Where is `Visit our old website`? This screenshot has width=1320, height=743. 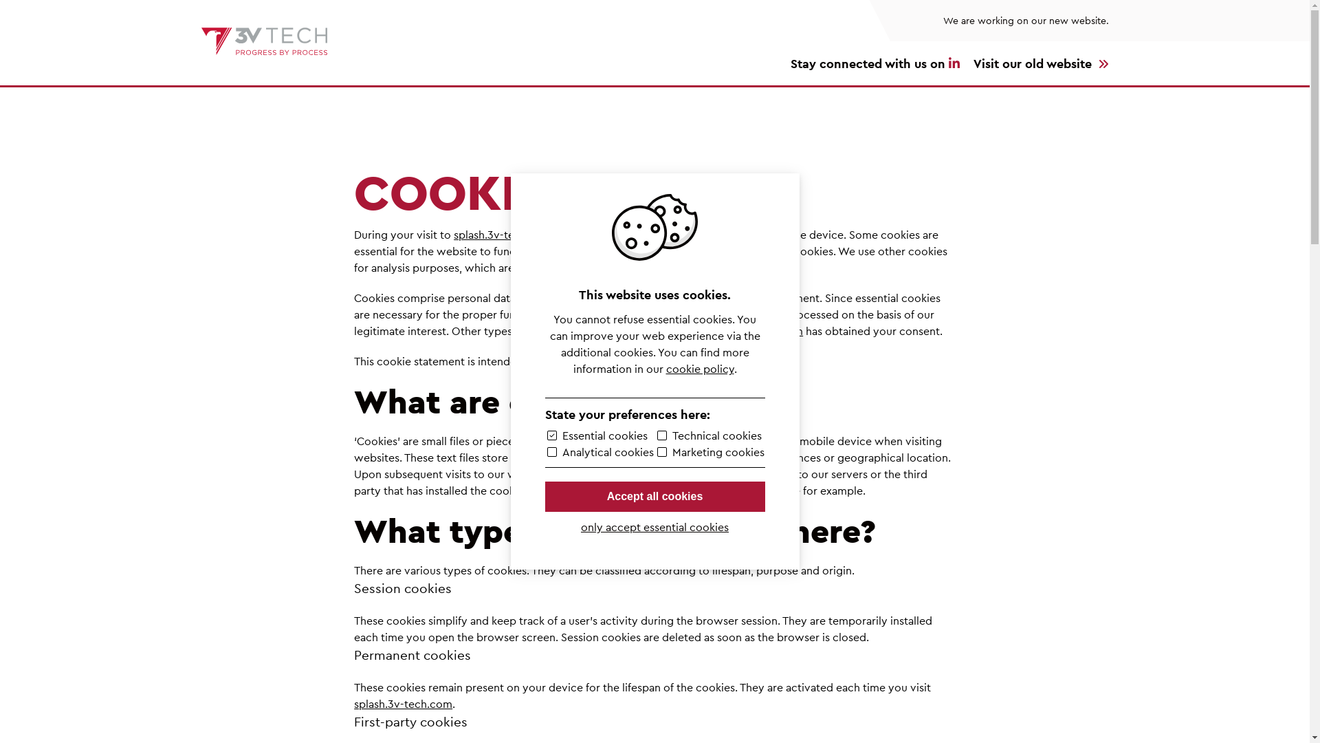
Visit our old website is located at coordinates (1041, 63).